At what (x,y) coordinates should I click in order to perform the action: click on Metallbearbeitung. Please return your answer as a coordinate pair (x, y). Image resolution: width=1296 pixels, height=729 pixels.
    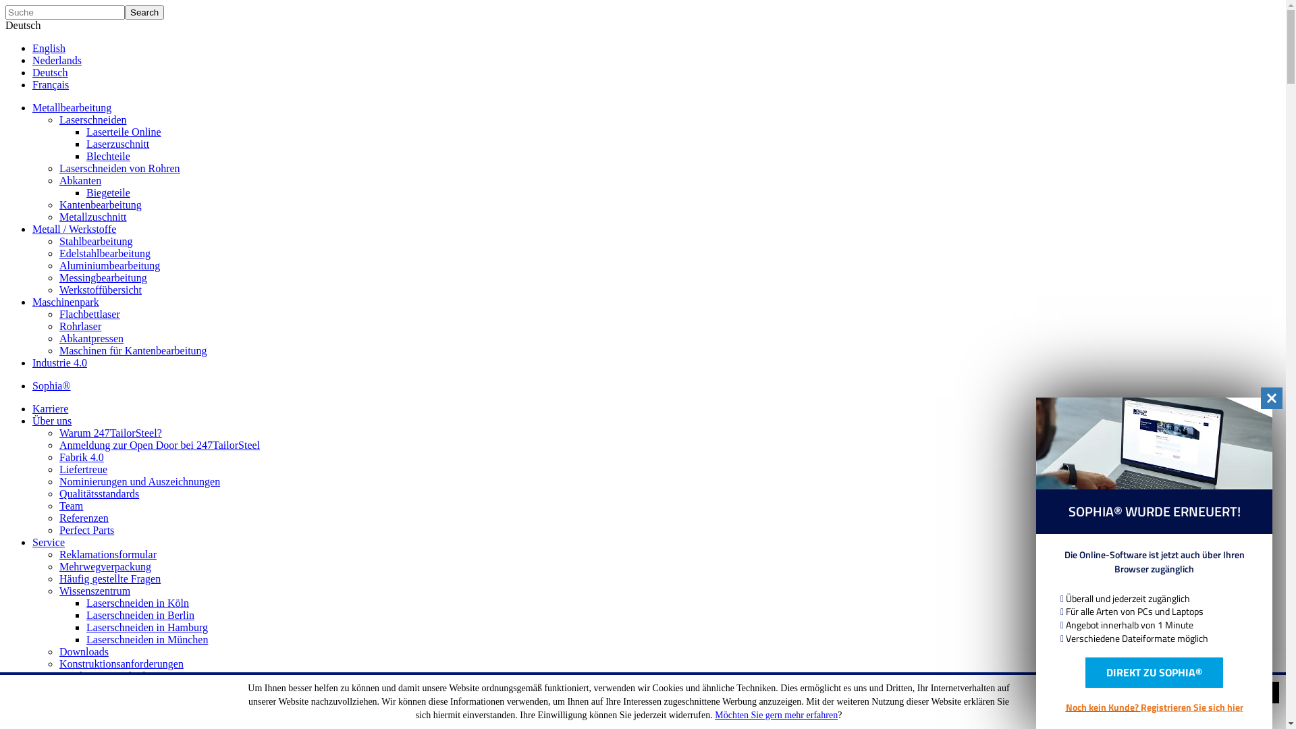
    Looking at the image, I should click on (72, 108).